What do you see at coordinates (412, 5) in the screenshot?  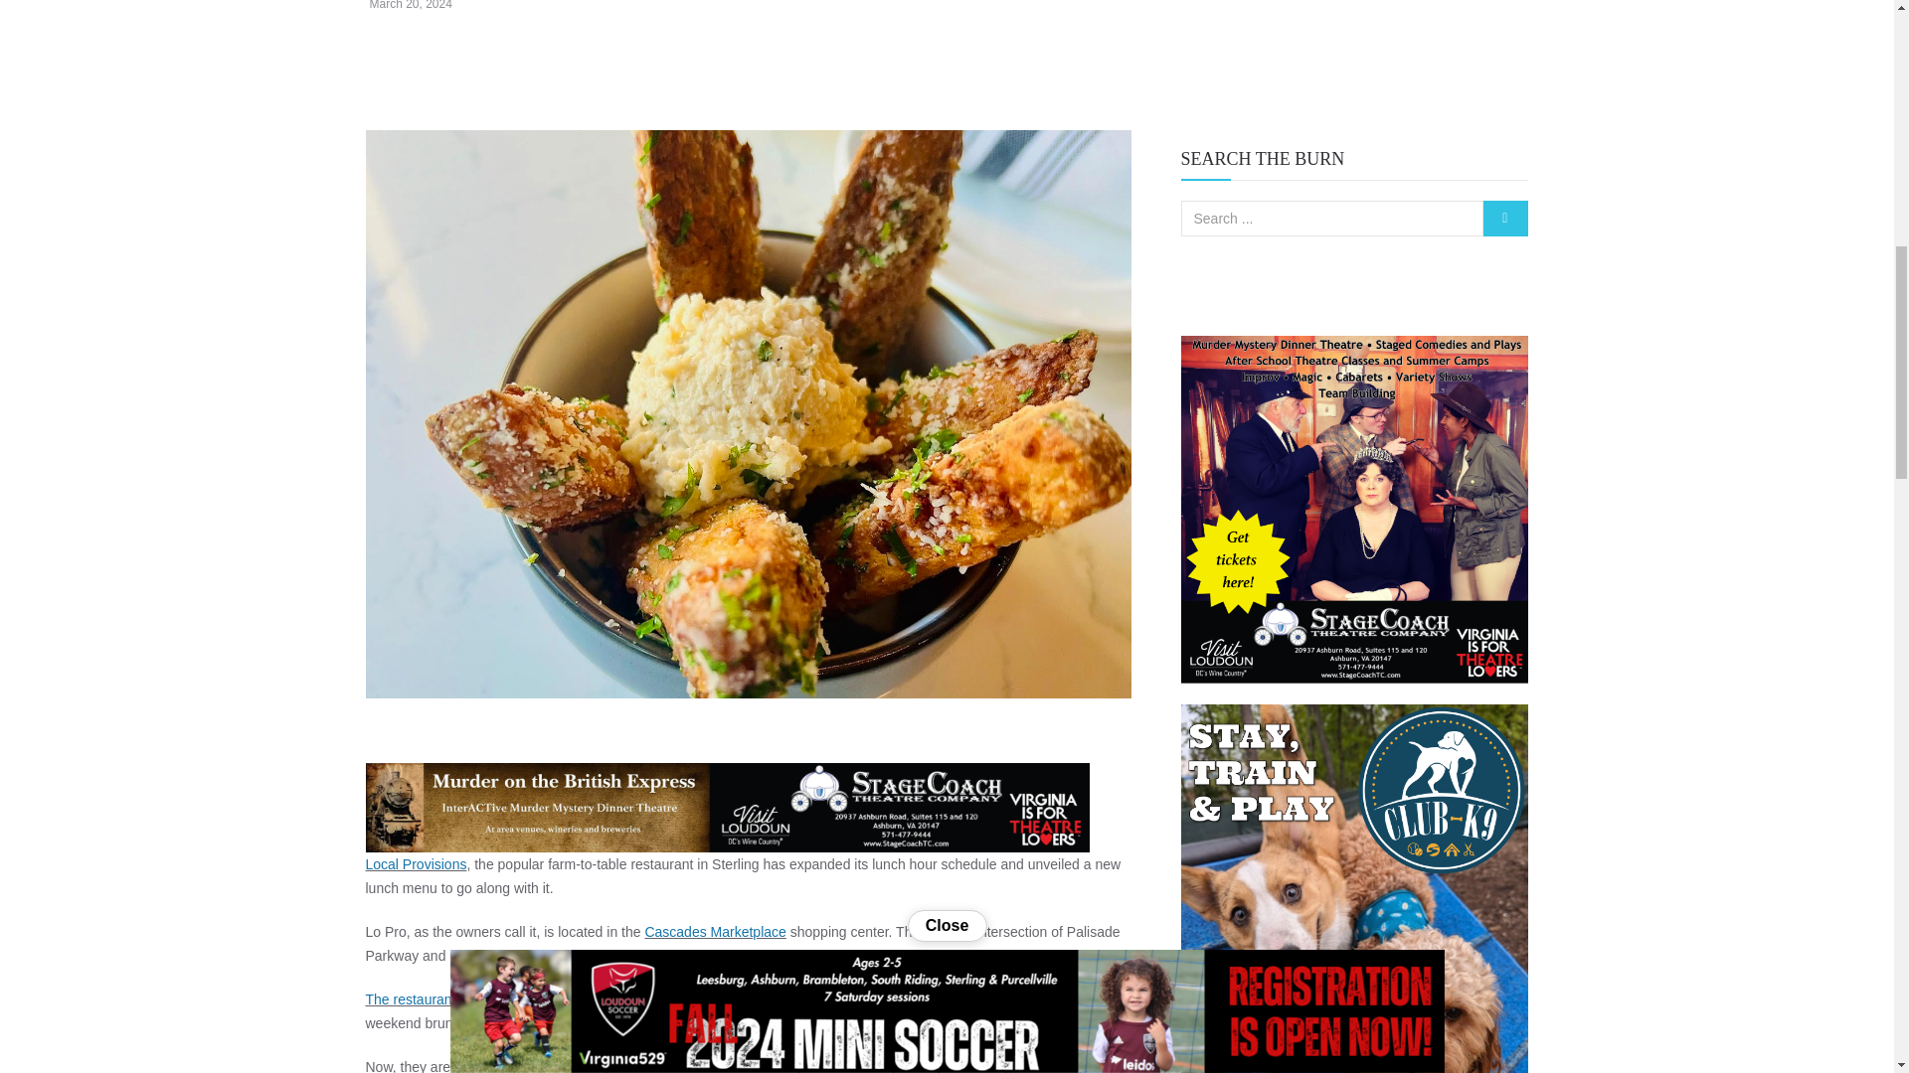 I see `March 20, 2024` at bounding box center [412, 5].